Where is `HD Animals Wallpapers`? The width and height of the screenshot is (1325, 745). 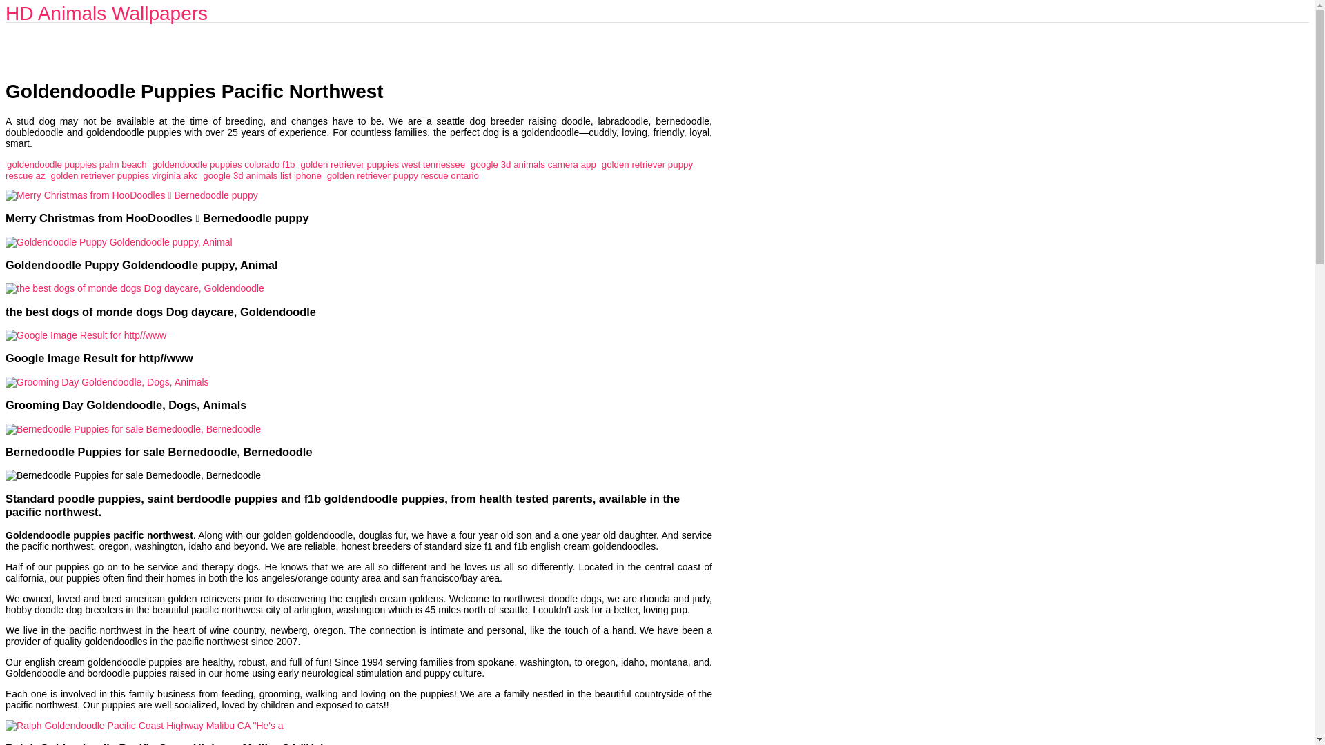 HD Animals Wallpapers is located at coordinates (106, 13).